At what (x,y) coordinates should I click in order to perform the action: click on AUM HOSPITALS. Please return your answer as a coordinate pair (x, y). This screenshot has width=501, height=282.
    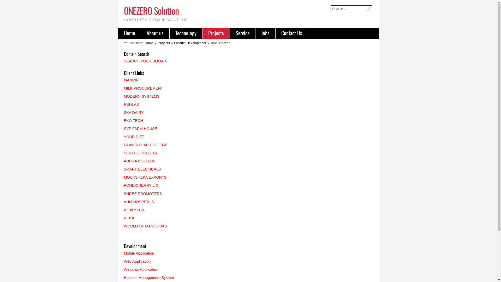
    Looking at the image, I should click on (139, 202).